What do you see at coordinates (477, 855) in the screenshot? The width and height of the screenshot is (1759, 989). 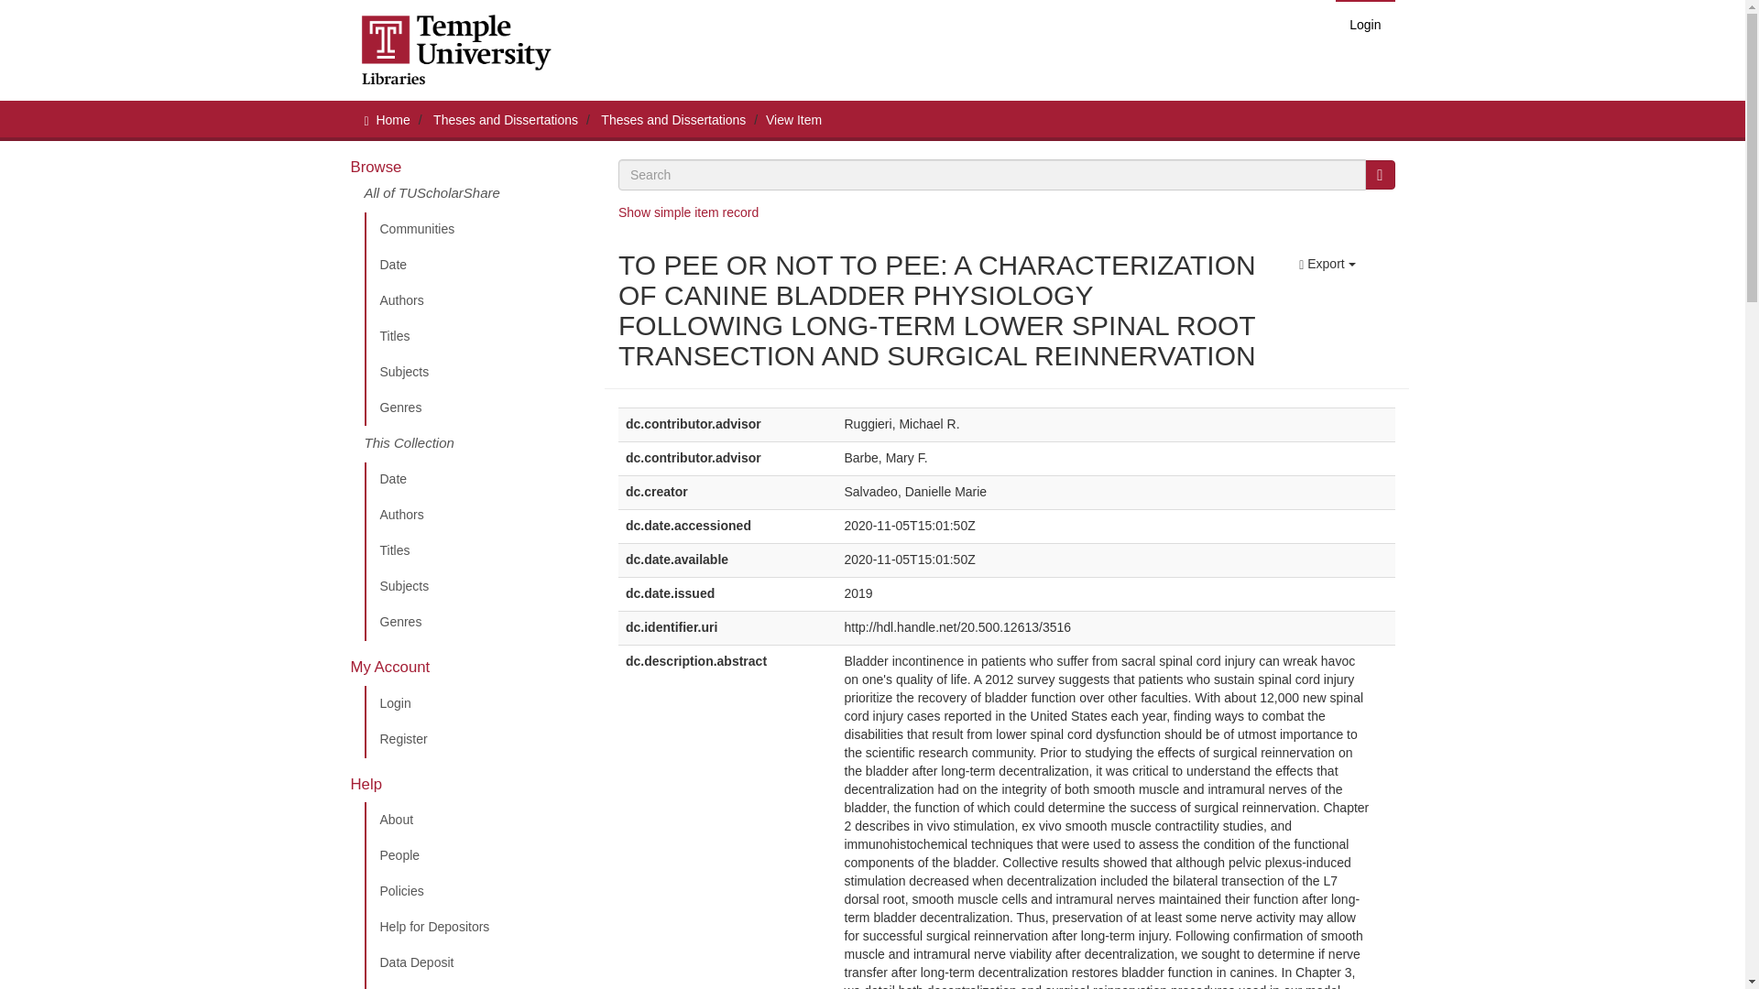 I see `People` at bounding box center [477, 855].